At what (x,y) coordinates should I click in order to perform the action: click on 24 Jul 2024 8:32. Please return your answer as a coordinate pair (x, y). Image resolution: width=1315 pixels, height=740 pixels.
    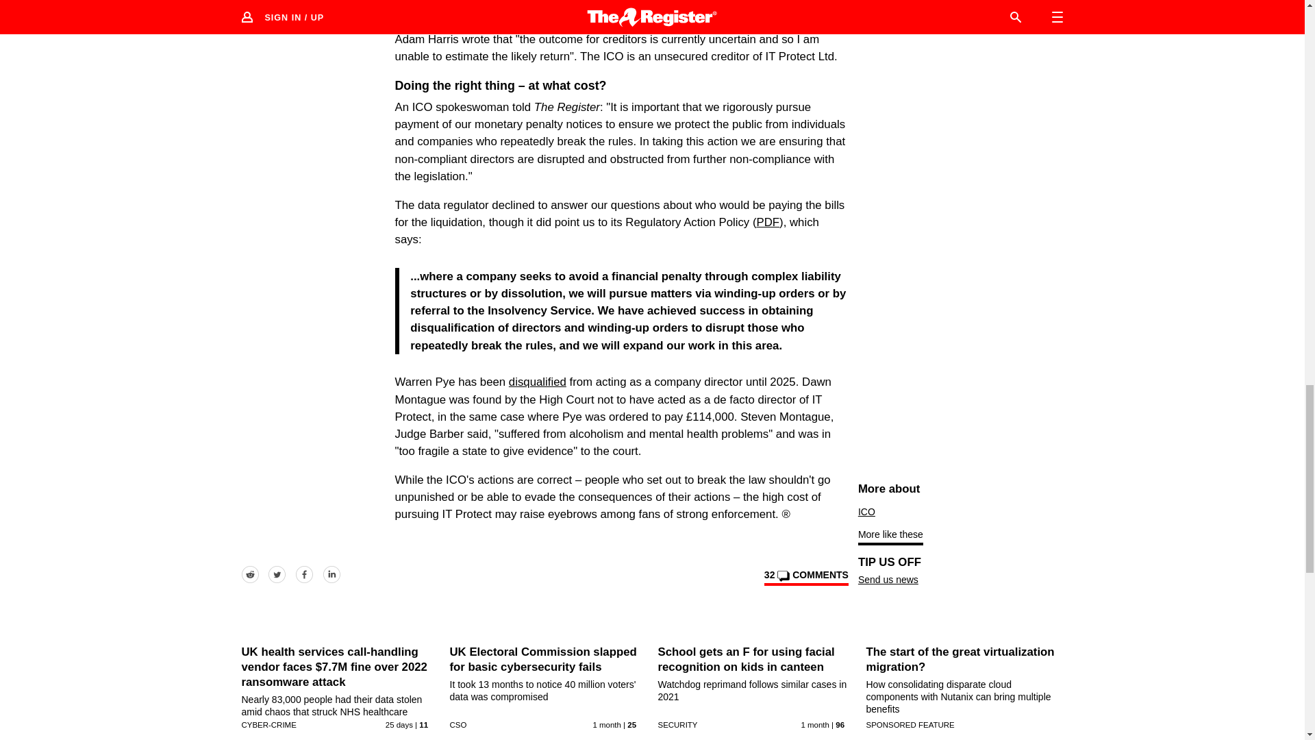
    Looking at the image, I should click on (814, 724).